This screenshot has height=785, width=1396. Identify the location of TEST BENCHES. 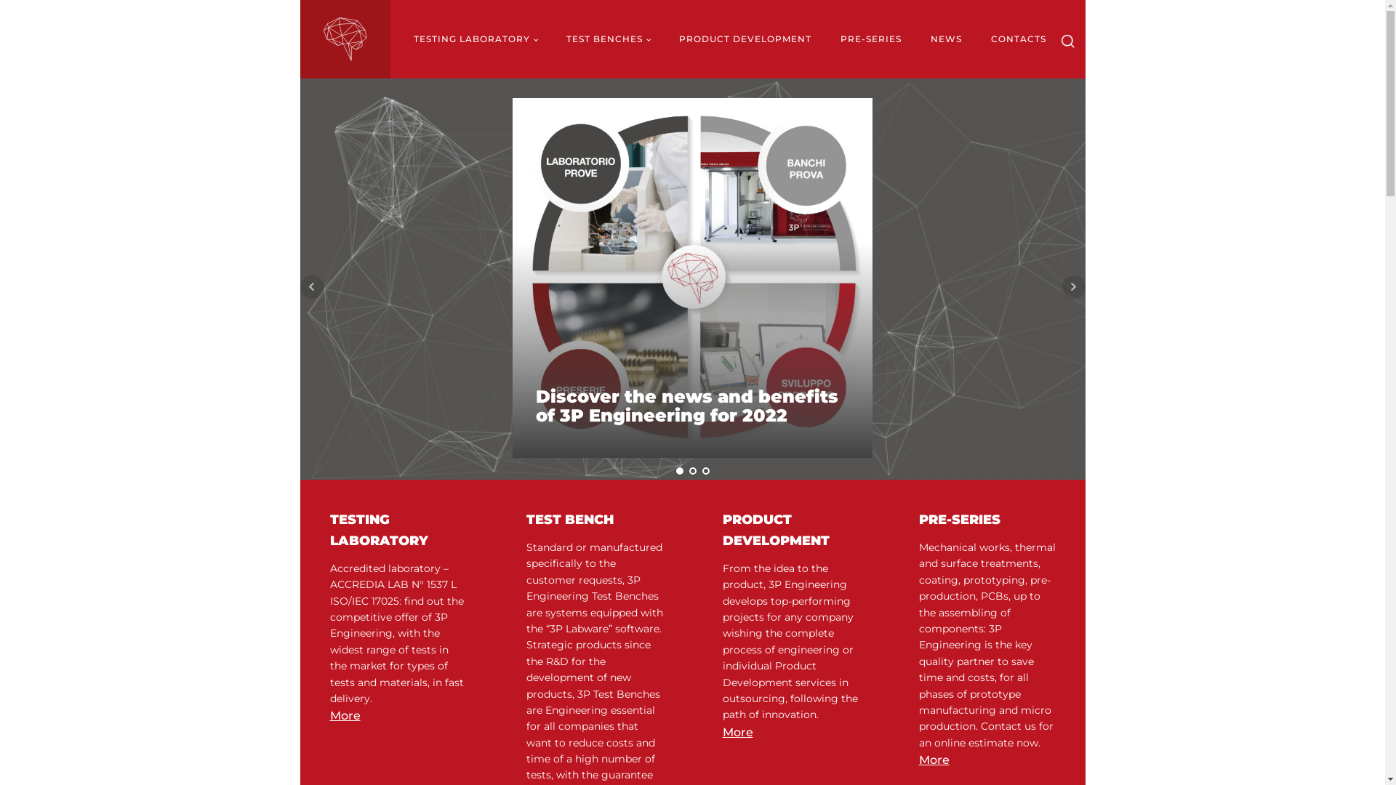
(608, 39).